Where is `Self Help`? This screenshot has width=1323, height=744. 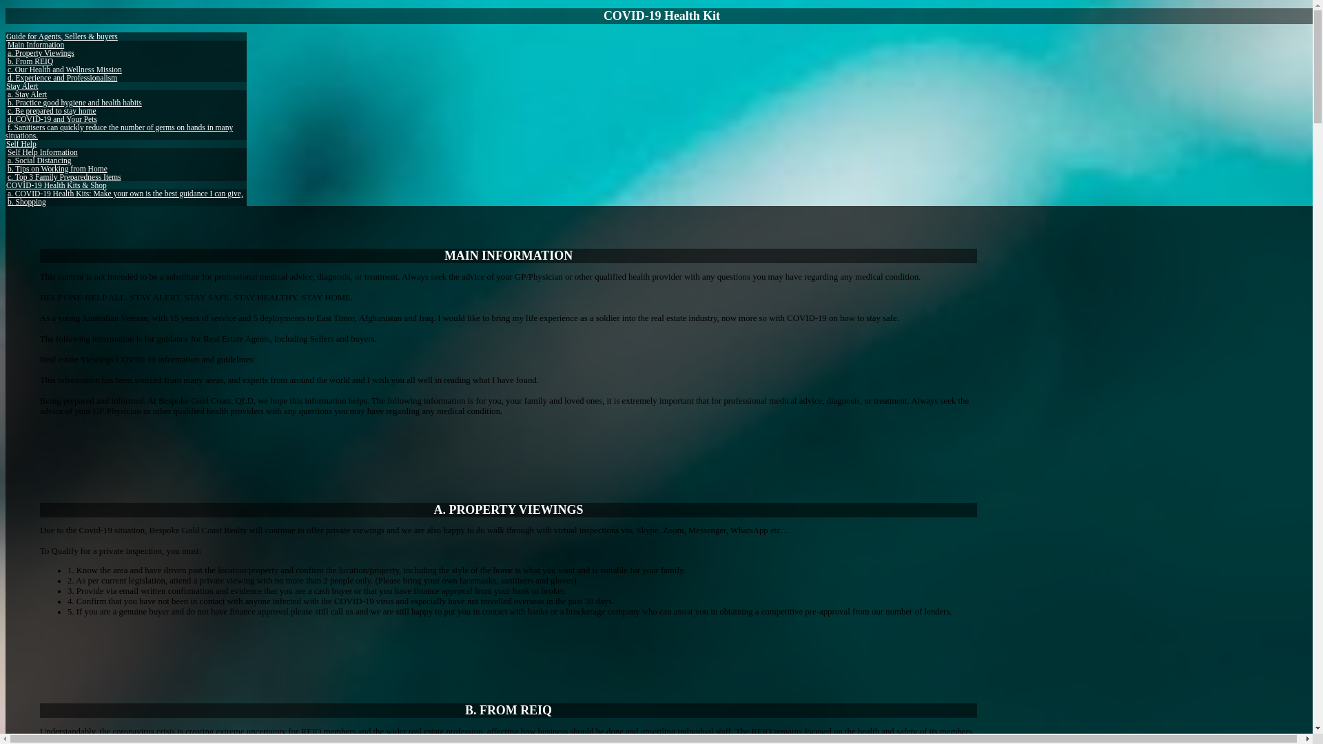 Self Help is located at coordinates (21, 144).